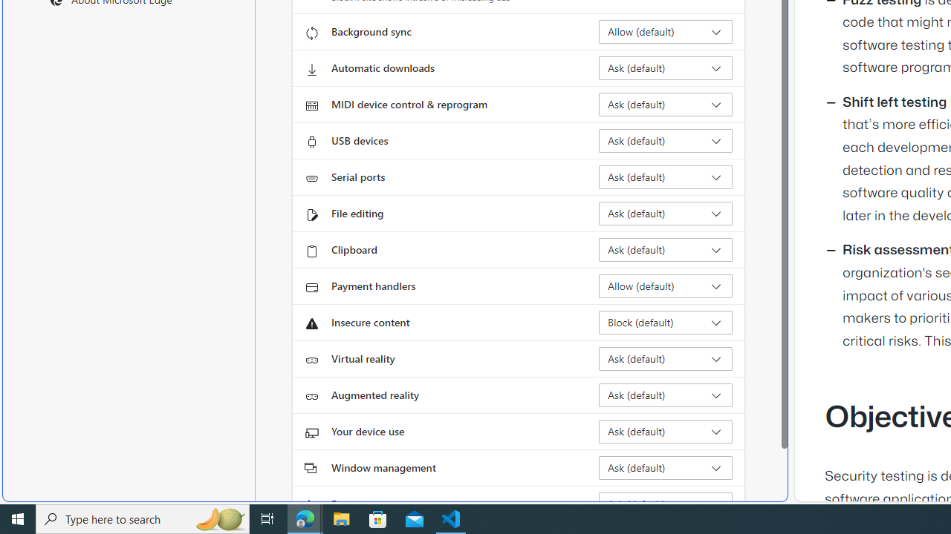  I want to click on Payment handlers Allow (default), so click(666, 286).